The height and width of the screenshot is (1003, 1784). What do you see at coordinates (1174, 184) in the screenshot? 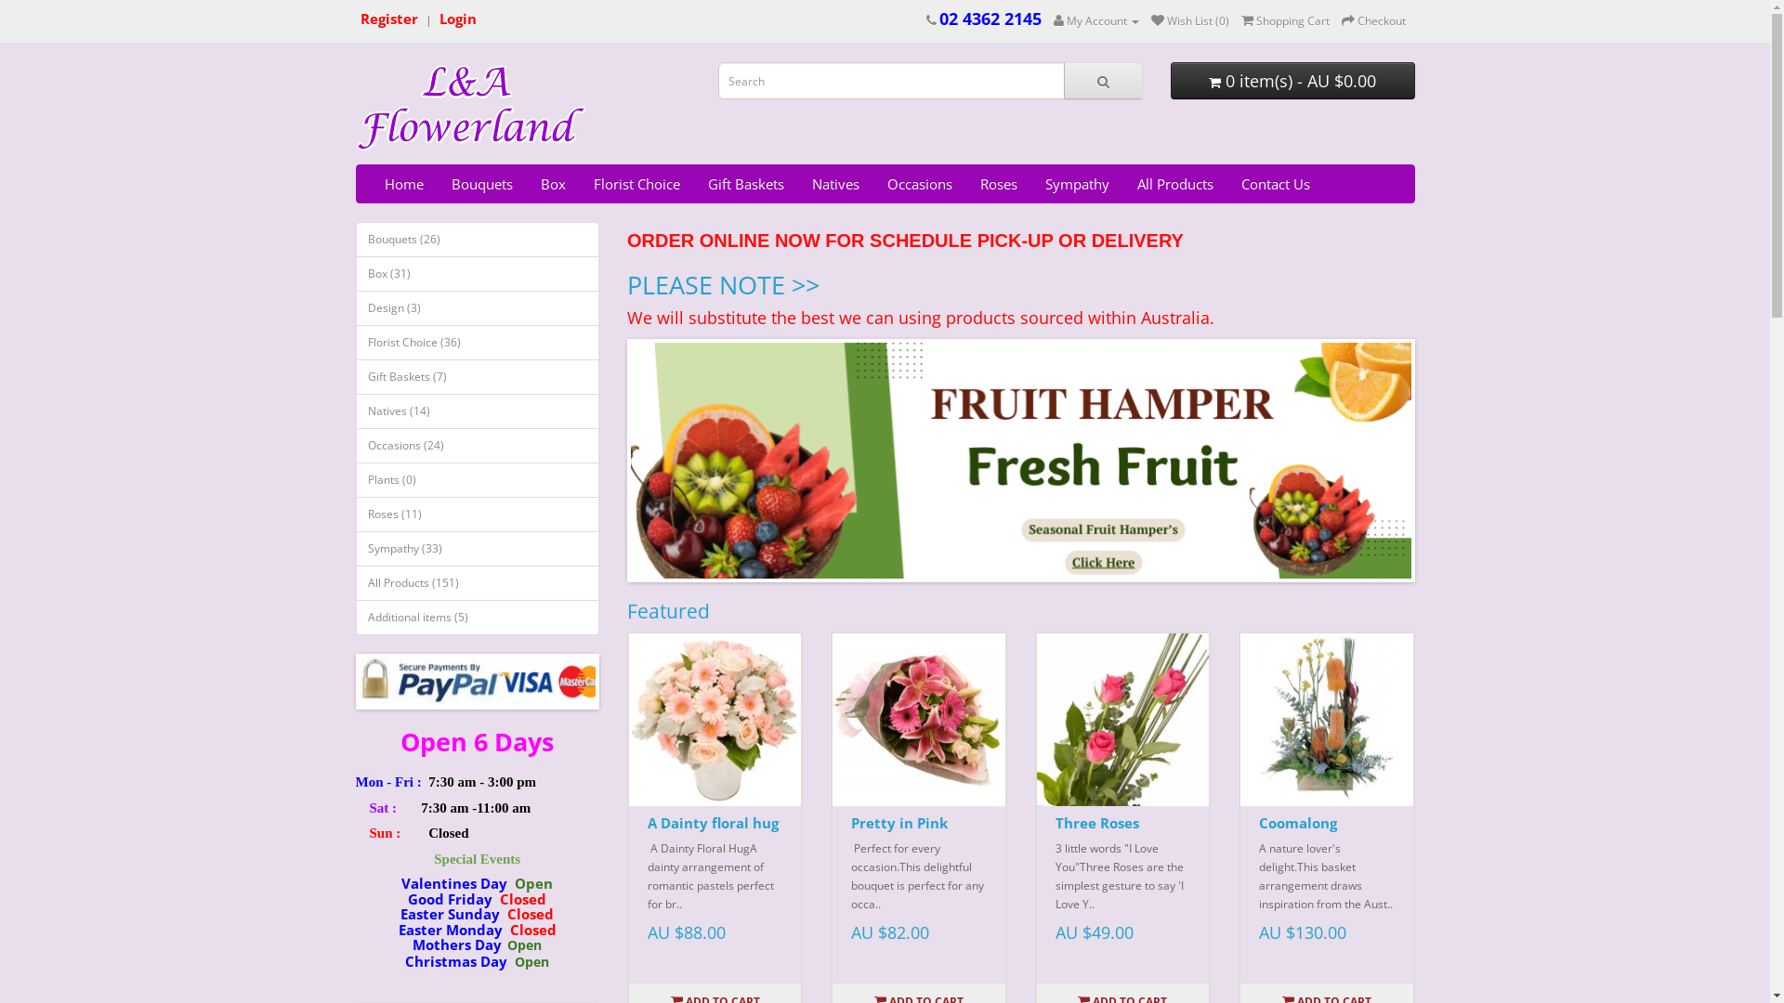
I see `All Products` at bounding box center [1174, 184].